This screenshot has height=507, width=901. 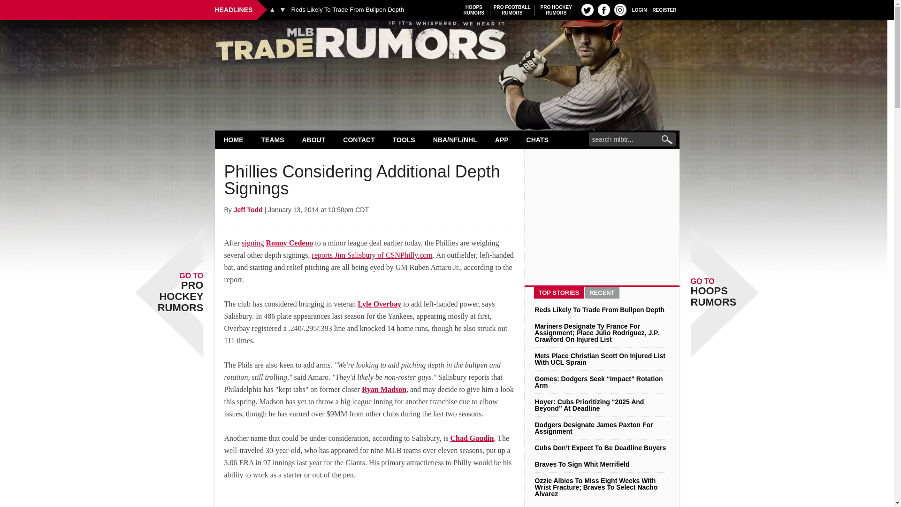 What do you see at coordinates (639, 9) in the screenshot?
I see `LOGIN` at bounding box center [639, 9].